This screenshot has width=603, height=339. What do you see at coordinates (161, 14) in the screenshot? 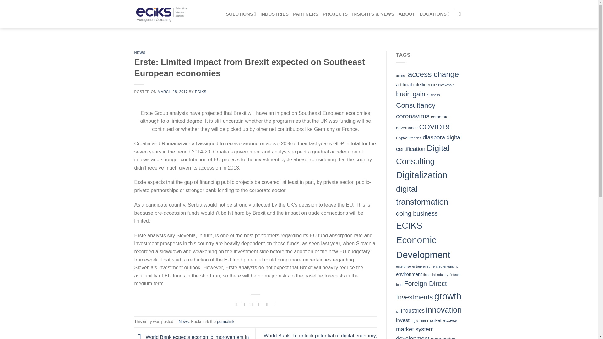
I see `ECIKS - Management Consulting` at bounding box center [161, 14].